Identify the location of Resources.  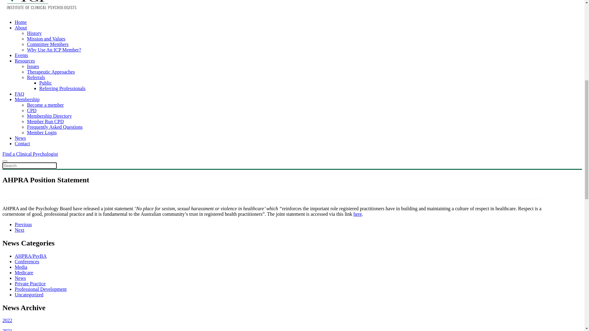
(25, 91).